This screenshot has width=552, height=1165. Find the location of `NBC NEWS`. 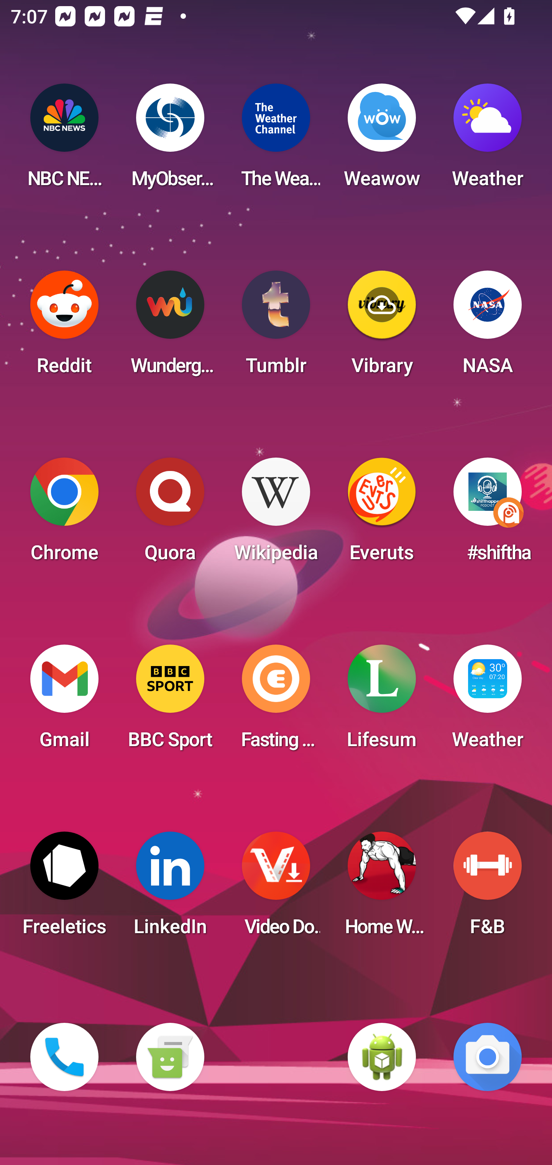

NBC NEWS is located at coordinates (64, 140).